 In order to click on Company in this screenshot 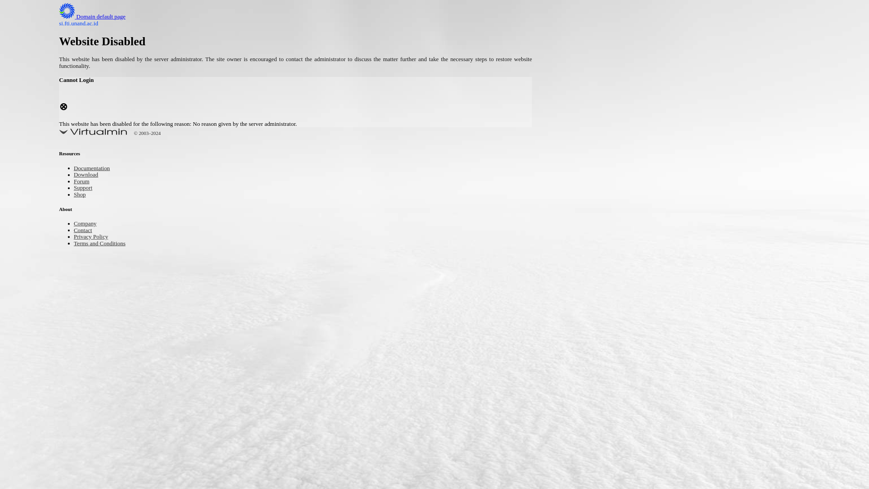, I will do `click(88, 224)`.